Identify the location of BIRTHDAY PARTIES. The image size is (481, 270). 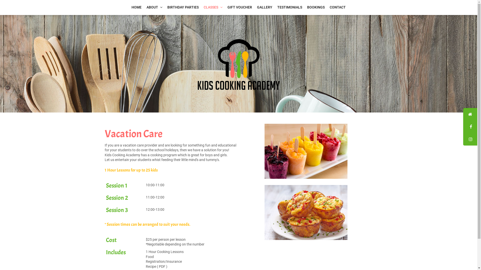
(183, 7).